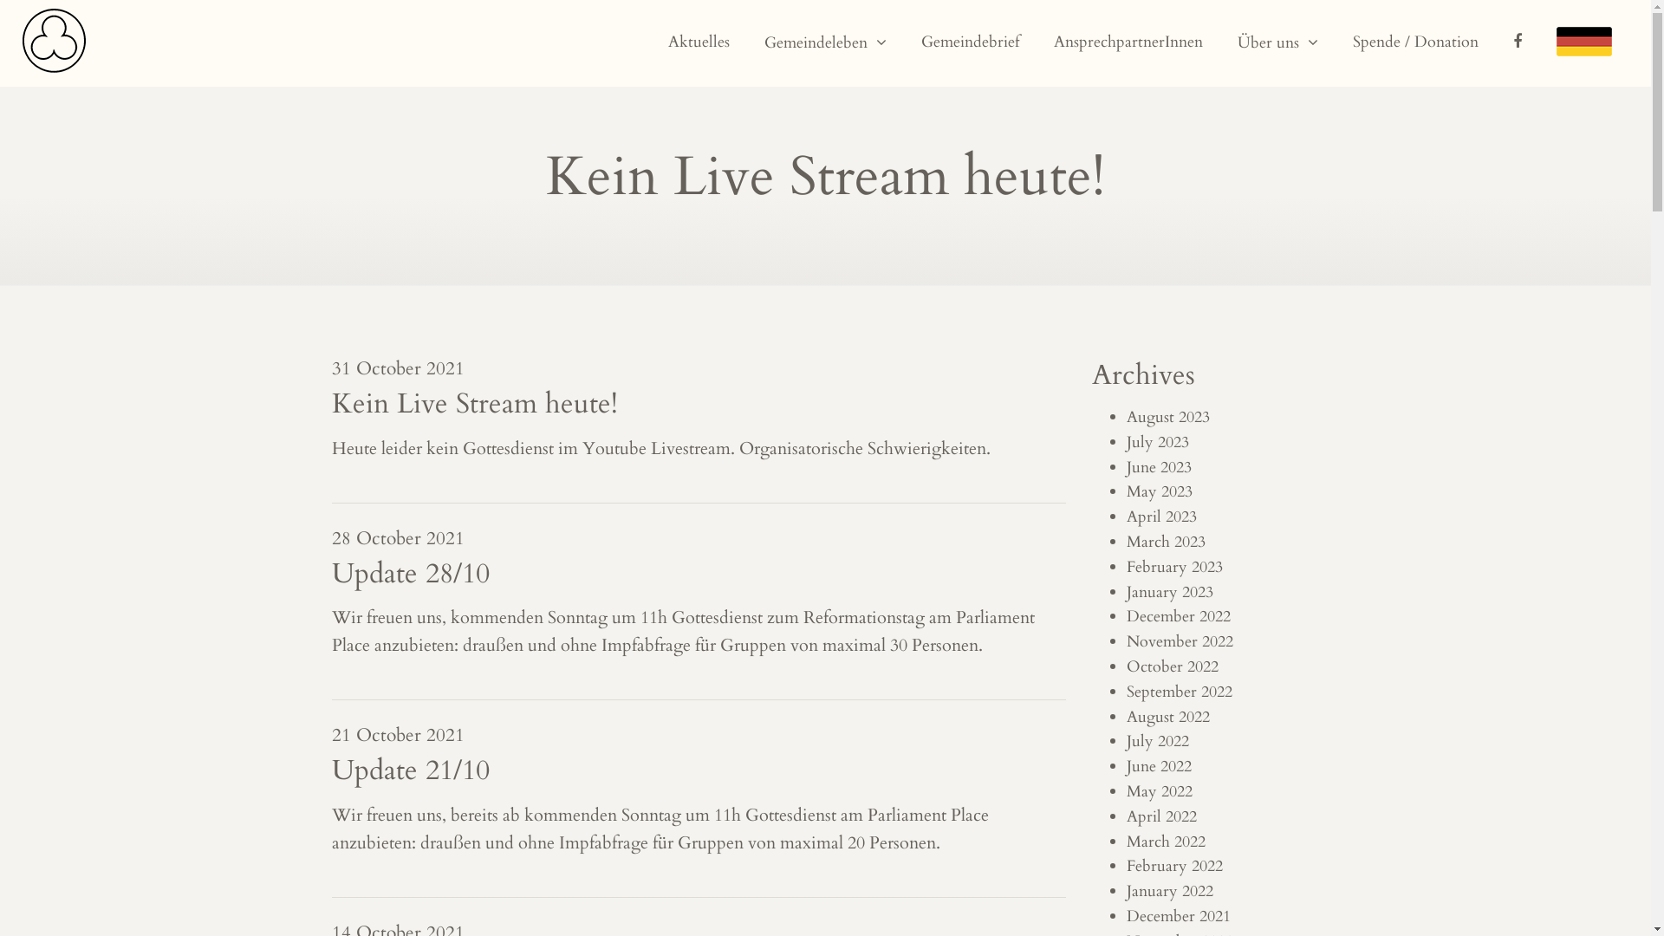 This screenshot has width=1664, height=936. Describe the element at coordinates (1175, 567) in the screenshot. I see `February 2023` at that location.